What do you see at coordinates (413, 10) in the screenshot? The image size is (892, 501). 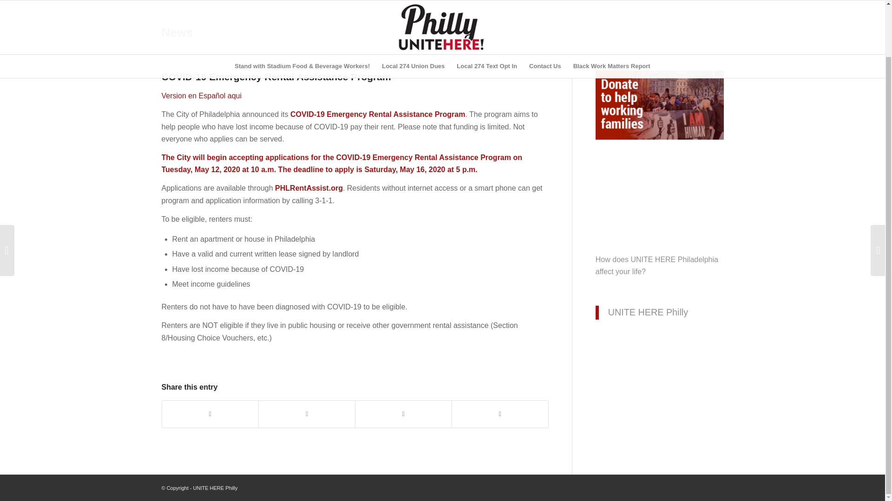 I see `Local 274 Union Dues` at bounding box center [413, 10].